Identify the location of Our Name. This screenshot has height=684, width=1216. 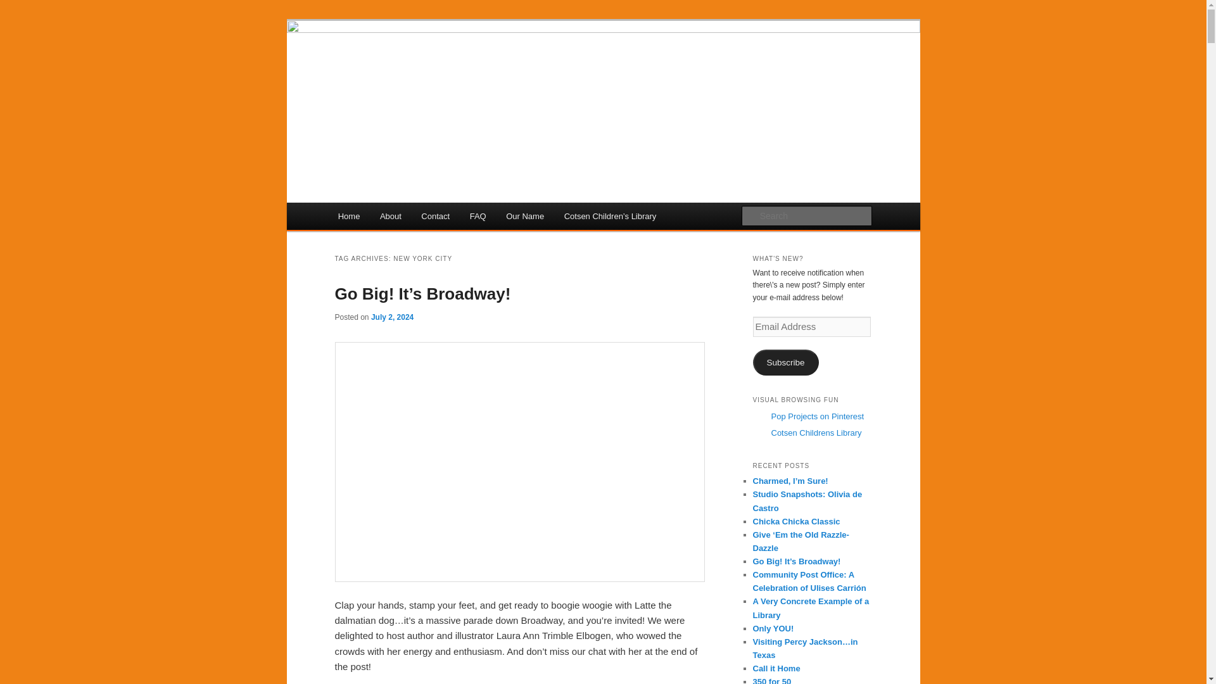
(524, 215).